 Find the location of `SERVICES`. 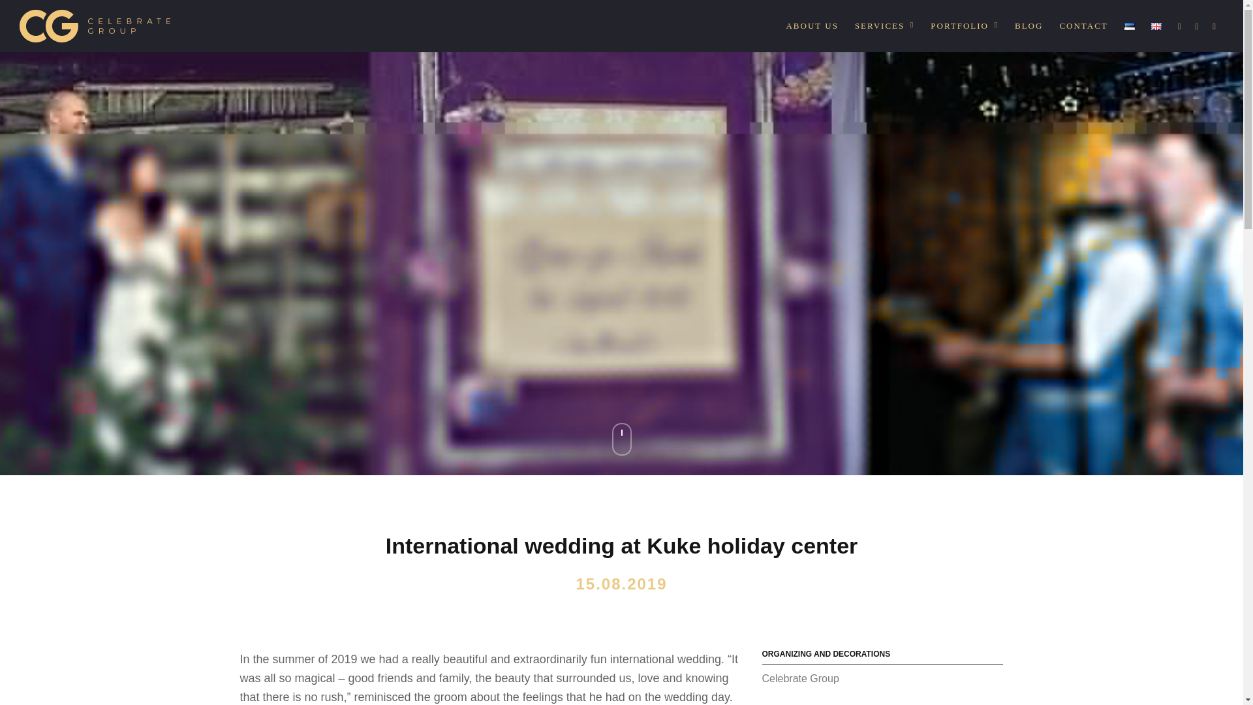

SERVICES is located at coordinates (884, 25).